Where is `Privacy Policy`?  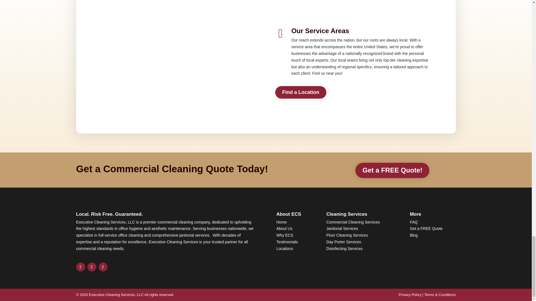 Privacy Policy is located at coordinates (410, 294).